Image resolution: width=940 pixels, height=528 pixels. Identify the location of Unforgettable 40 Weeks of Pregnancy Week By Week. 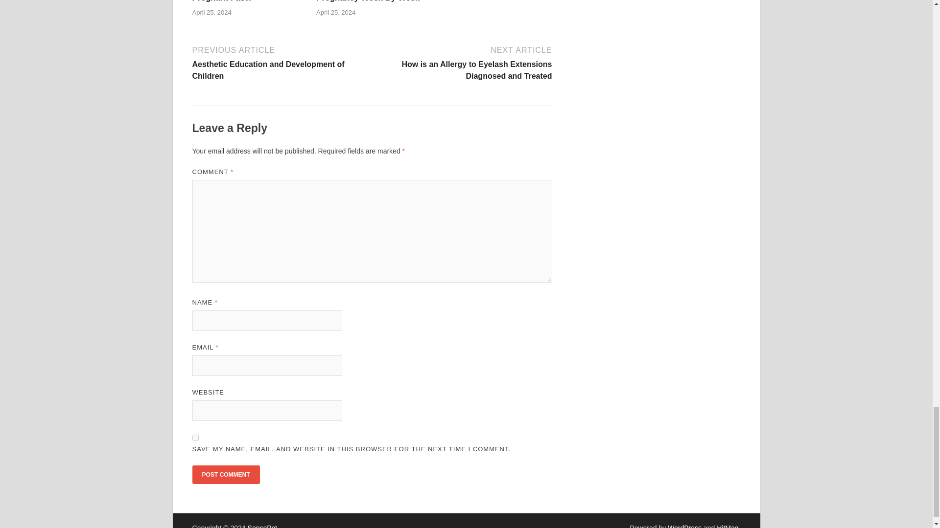
(368, 1).